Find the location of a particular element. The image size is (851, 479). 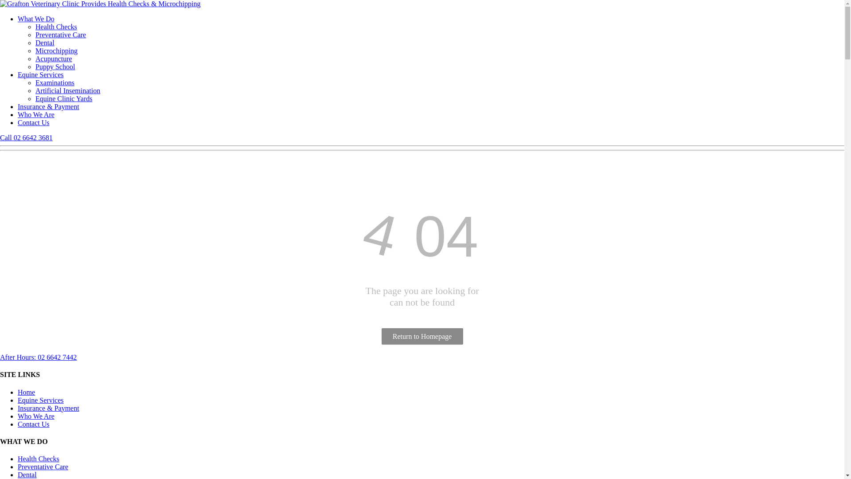

Dental is located at coordinates (27, 475).